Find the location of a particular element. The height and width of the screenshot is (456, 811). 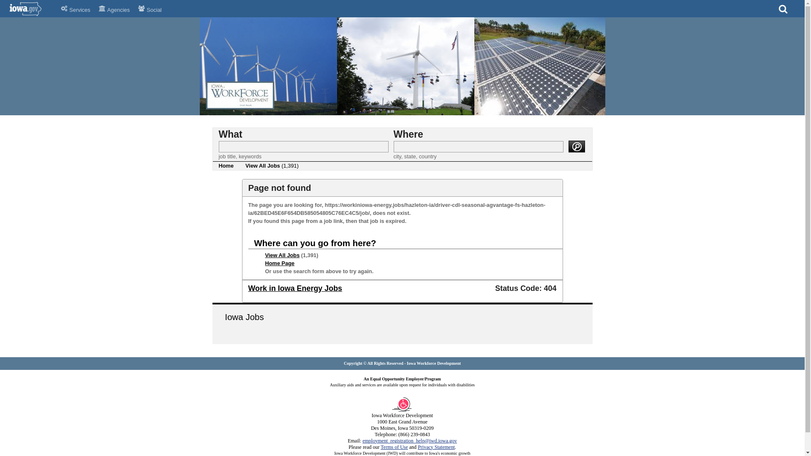

Services is located at coordinates (76, 8).